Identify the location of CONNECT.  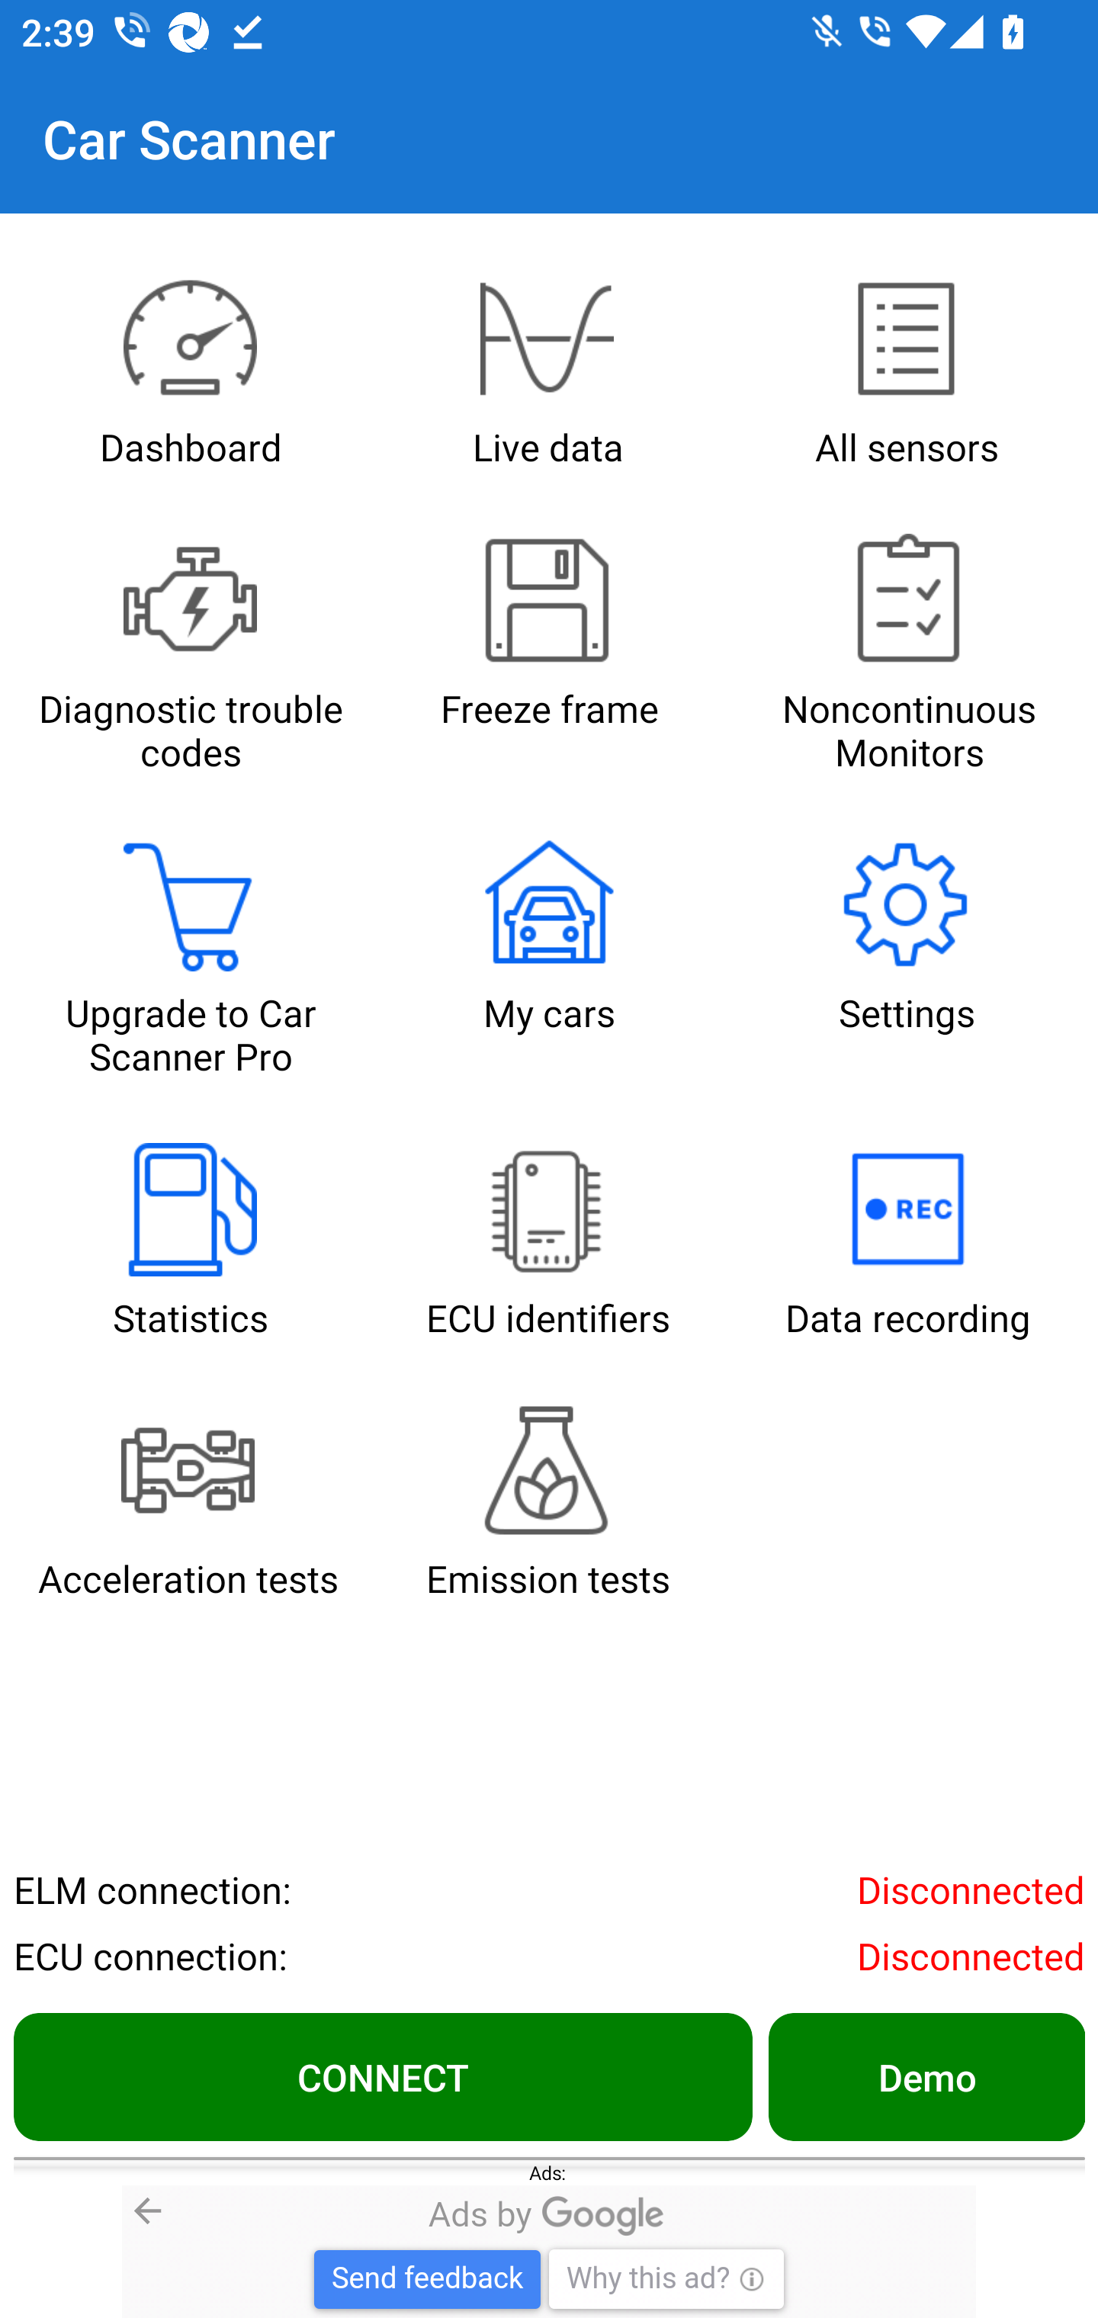
(383, 2076).